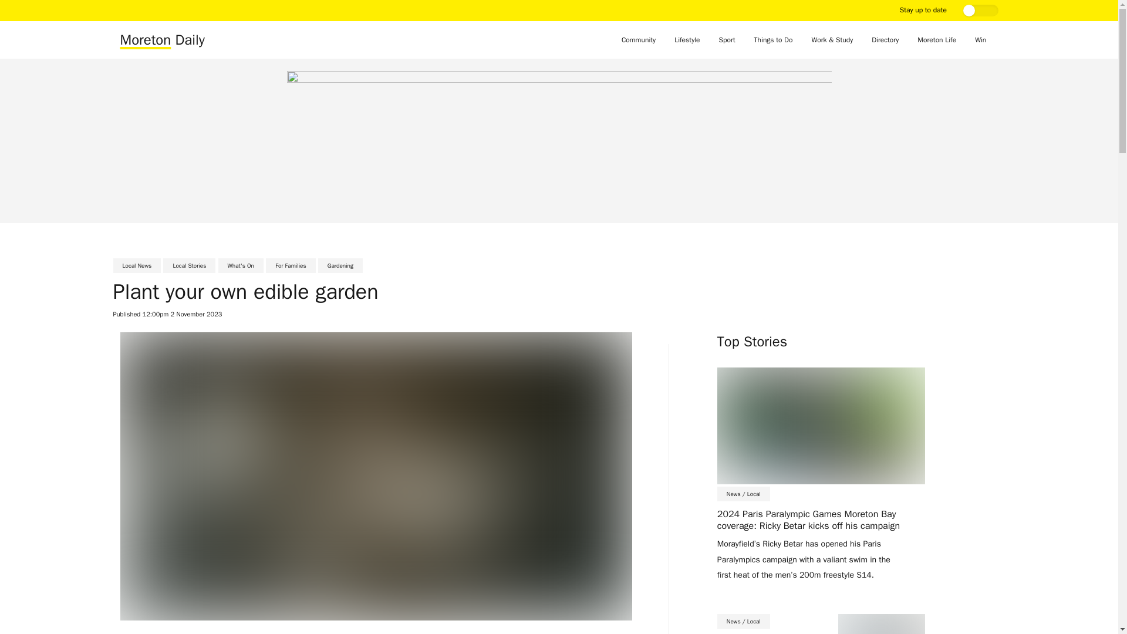  What do you see at coordinates (161, 40) in the screenshot?
I see `Moreton Daily` at bounding box center [161, 40].